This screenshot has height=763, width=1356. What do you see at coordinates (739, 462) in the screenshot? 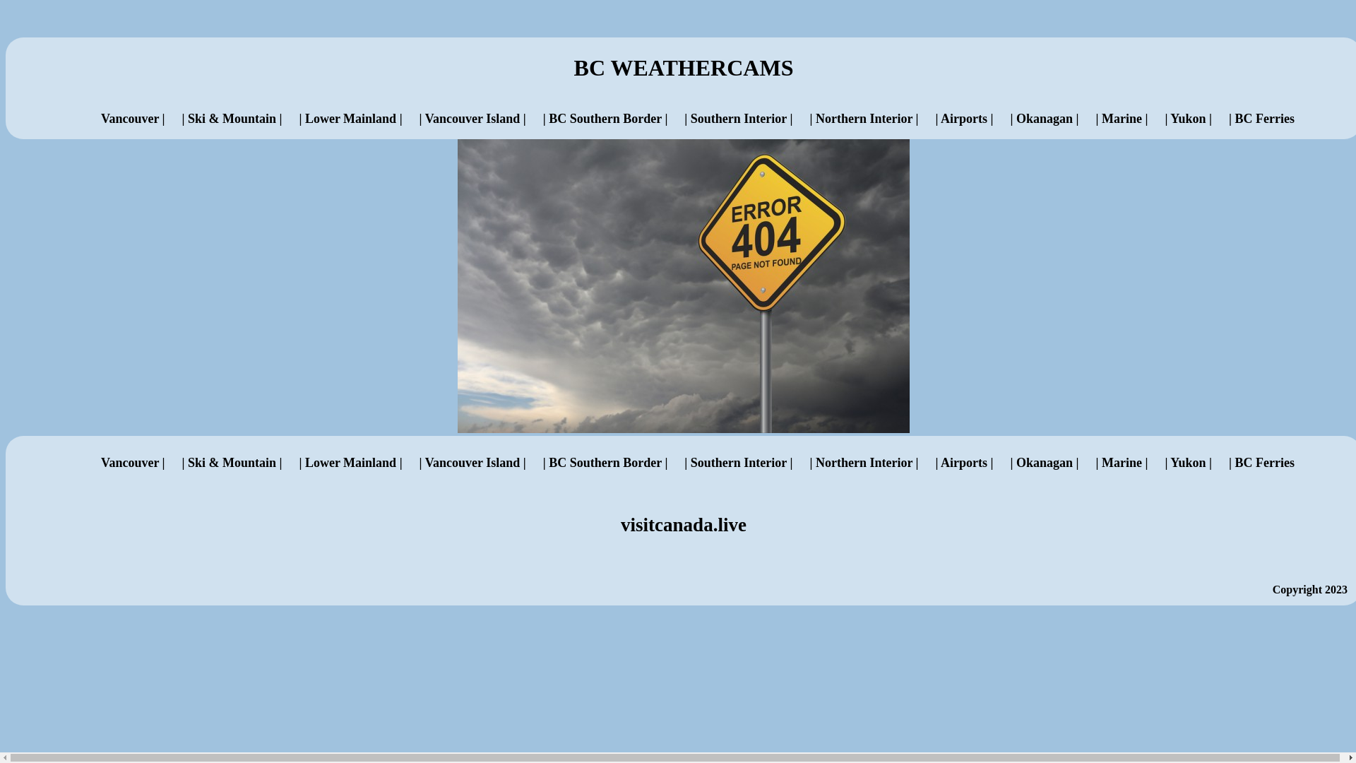
I see `| Southern Interior |` at bounding box center [739, 462].